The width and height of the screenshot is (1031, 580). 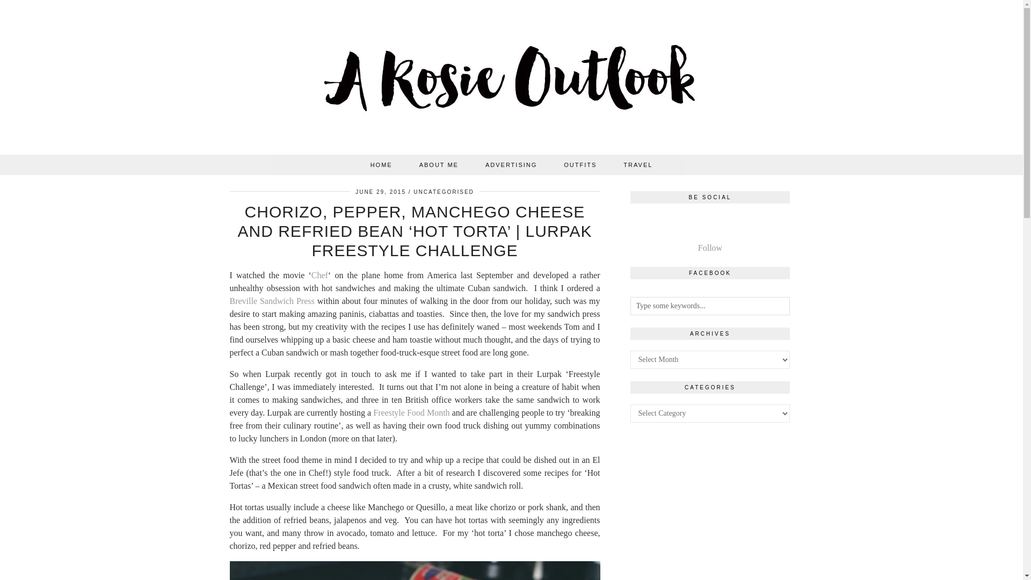 I want to click on HOME, so click(x=381, y=165).